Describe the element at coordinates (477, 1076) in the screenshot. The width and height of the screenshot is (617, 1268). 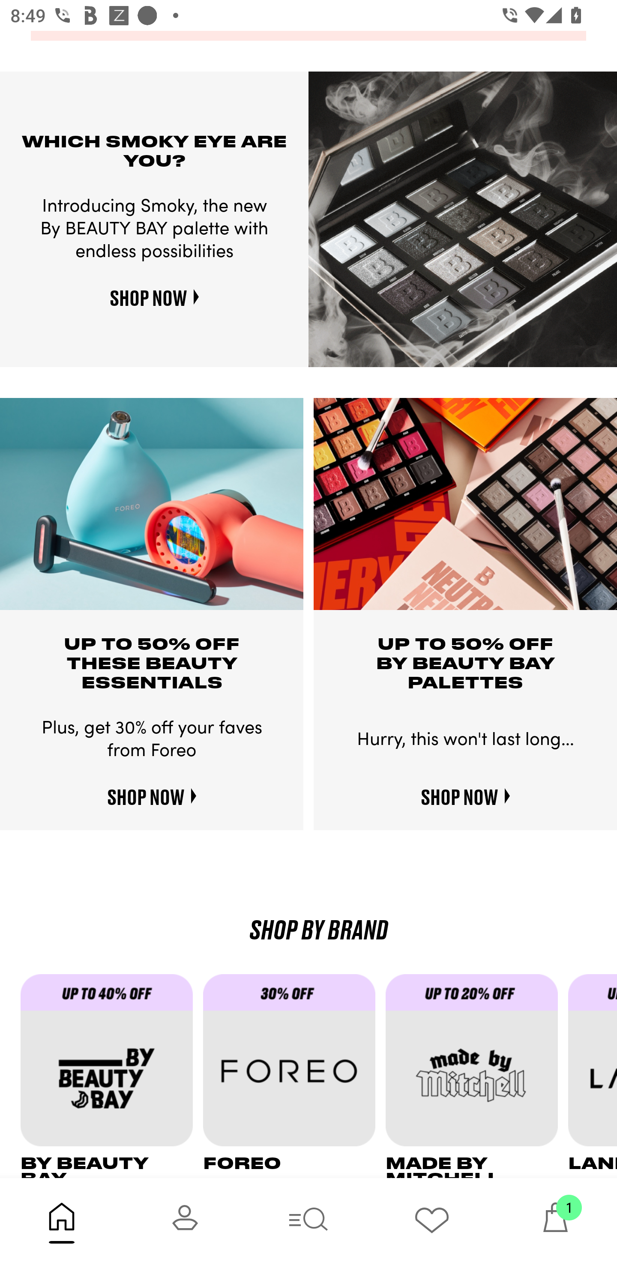
I see `MADE BY MITCHELL` at that location.